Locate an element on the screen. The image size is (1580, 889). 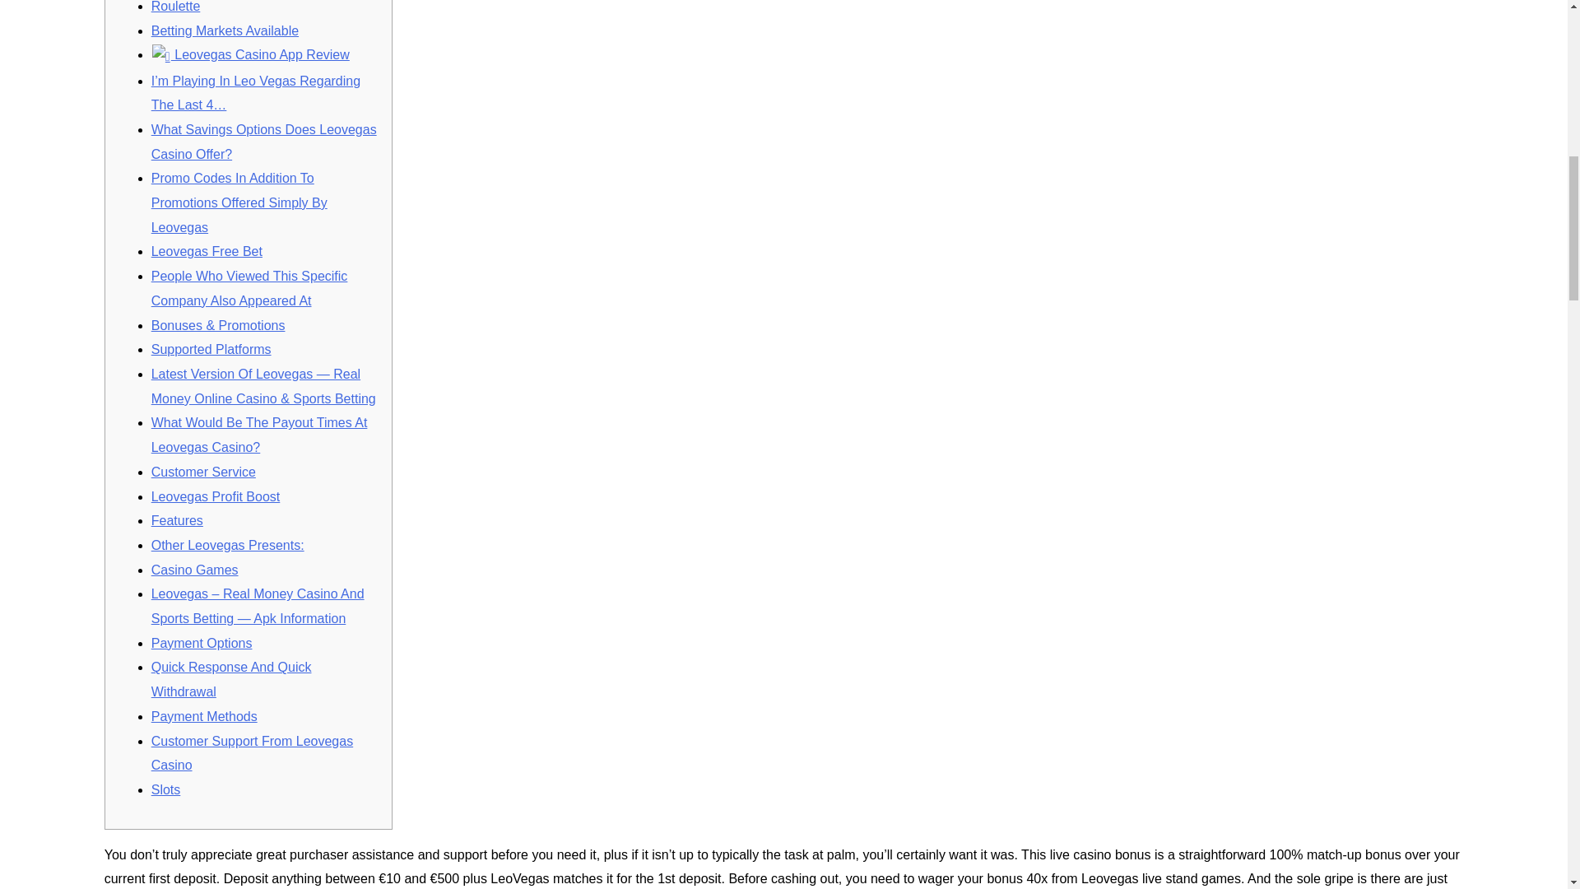
What Would Be The Payout Times At Leovegas Casino? is located at coordinates (260, 435).